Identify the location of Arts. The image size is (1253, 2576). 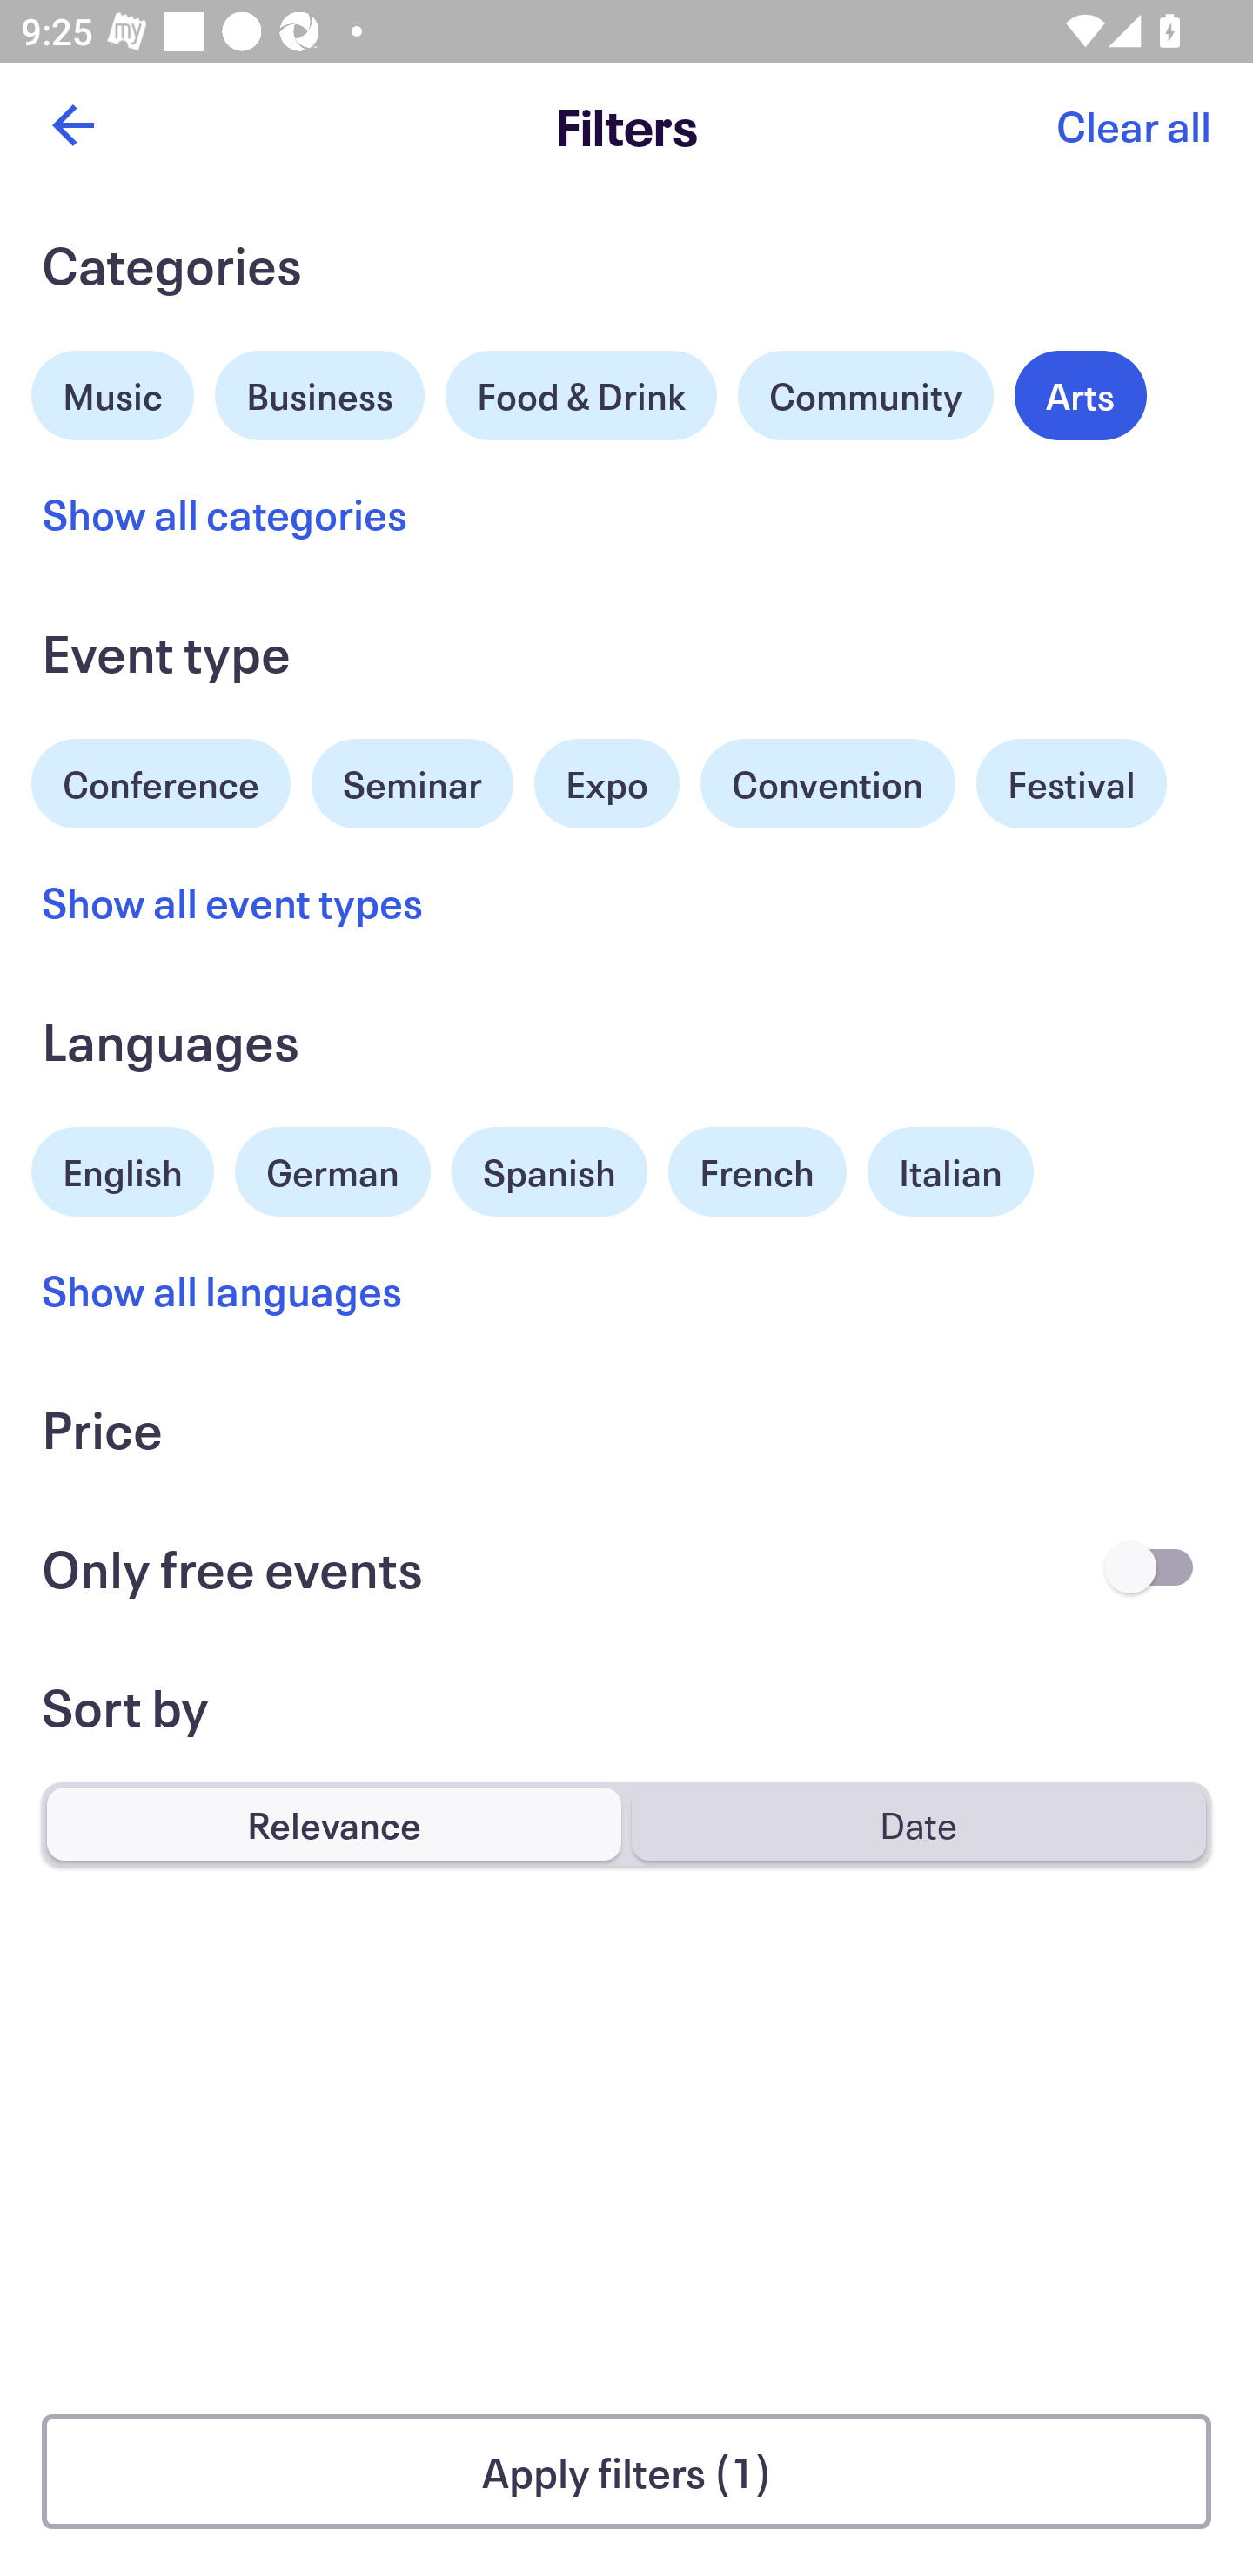
(1081, 395).